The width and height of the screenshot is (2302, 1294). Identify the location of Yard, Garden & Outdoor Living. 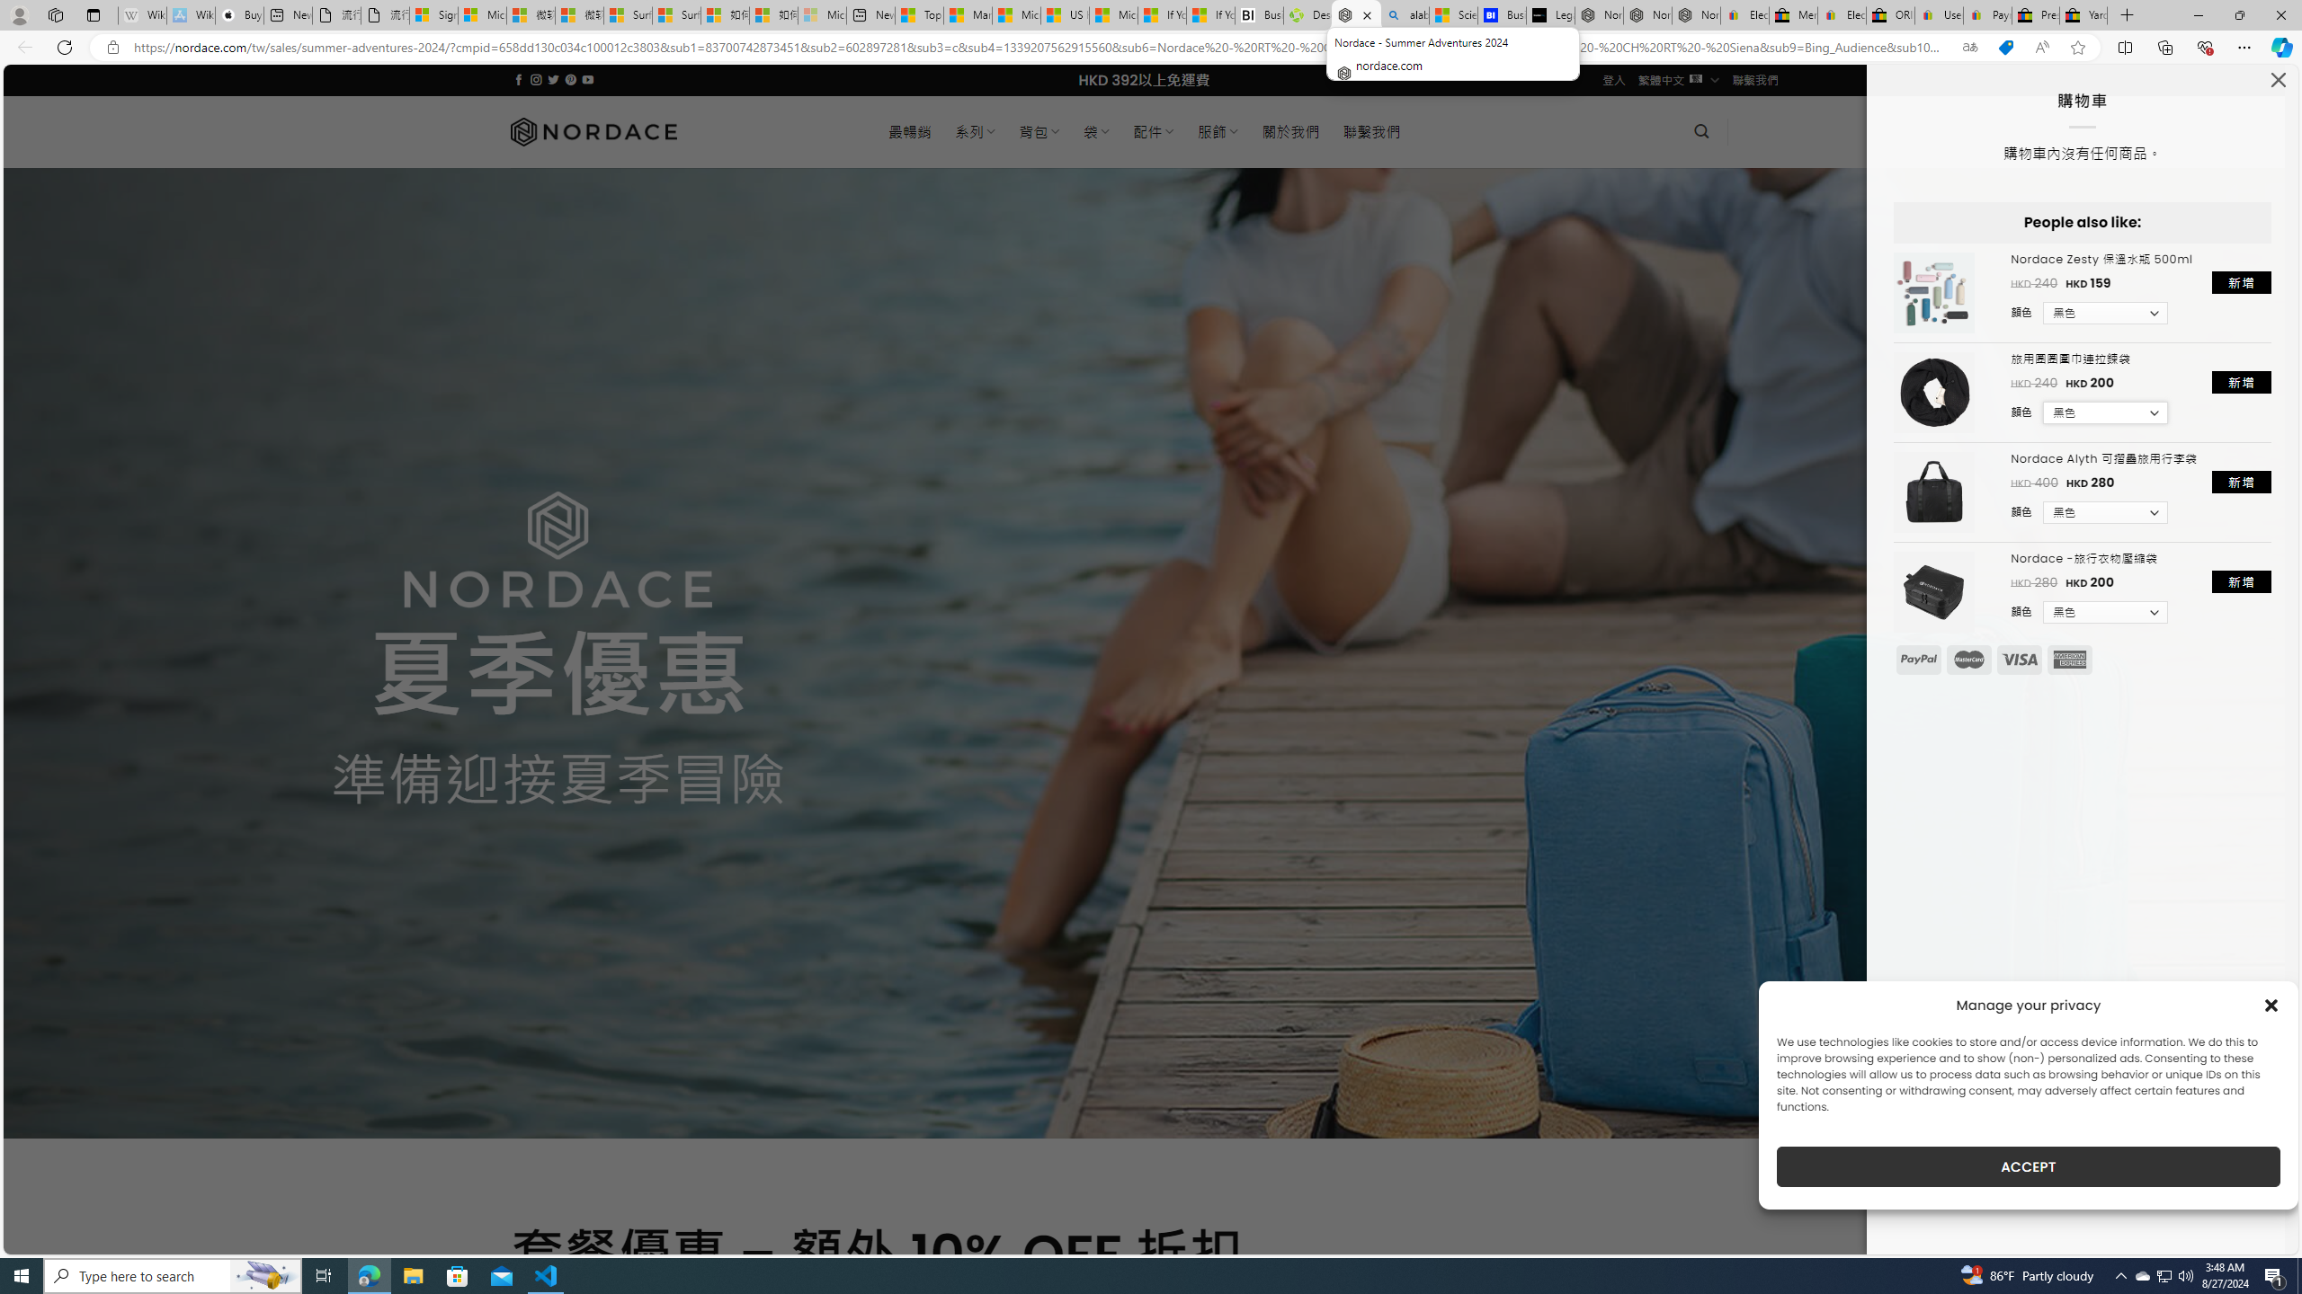
(2083, 15).